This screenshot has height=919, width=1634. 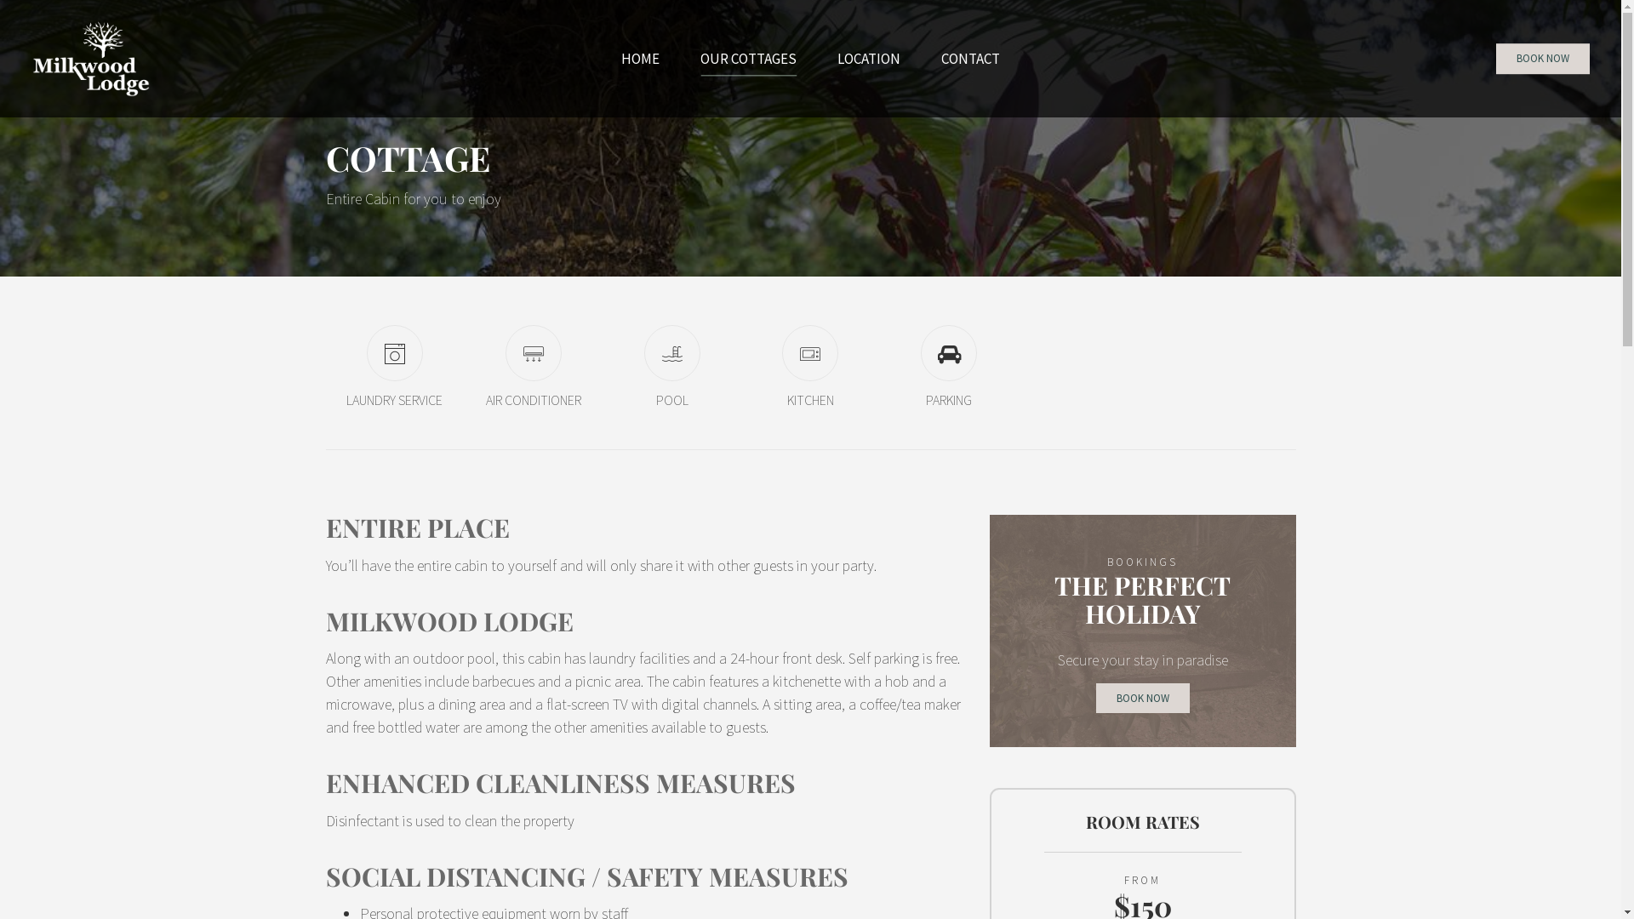 I want to click on CONTACT, so click(x=970, y=58).